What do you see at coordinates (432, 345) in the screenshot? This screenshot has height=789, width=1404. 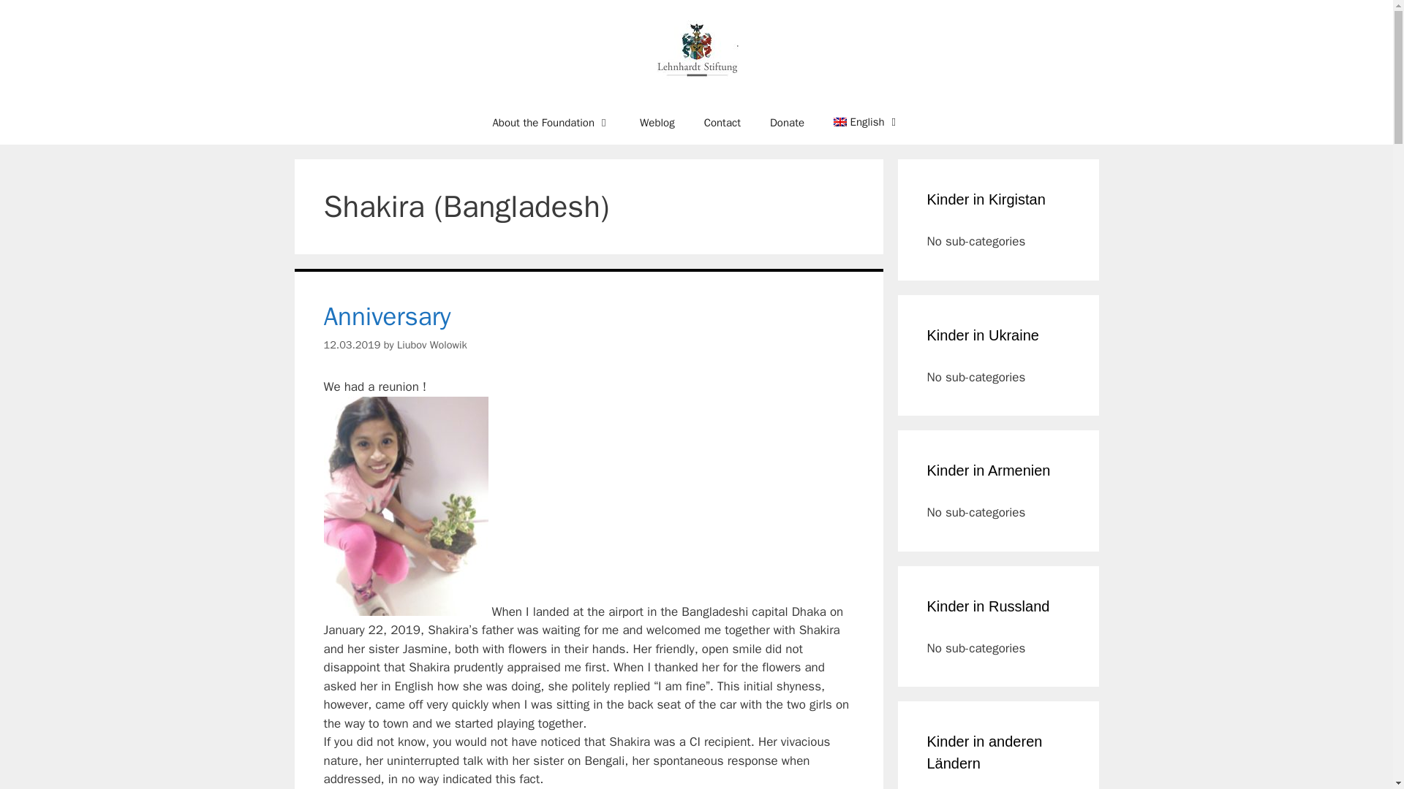 I see `Liubov Wolowik` at bounding box center [432, 345].